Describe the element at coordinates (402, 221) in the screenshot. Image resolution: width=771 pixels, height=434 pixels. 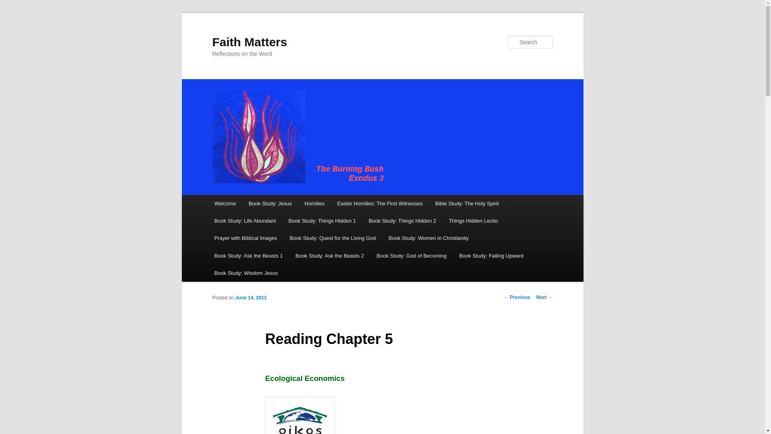
I see `Book Study: Things Hidden 2` at that location.